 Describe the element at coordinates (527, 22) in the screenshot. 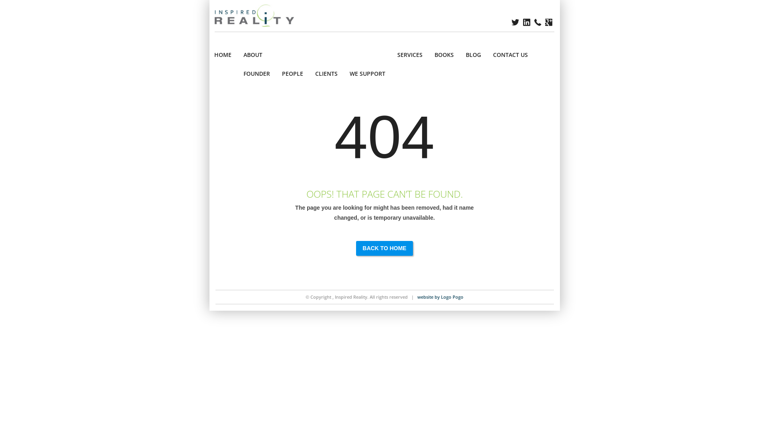

I see `LINKEDIN` at that location.